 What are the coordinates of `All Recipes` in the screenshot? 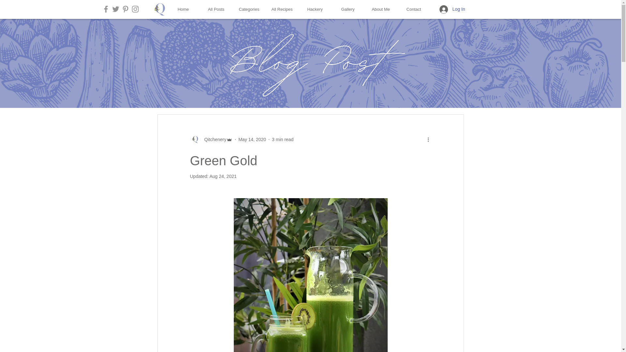 It's located at (282, 9).